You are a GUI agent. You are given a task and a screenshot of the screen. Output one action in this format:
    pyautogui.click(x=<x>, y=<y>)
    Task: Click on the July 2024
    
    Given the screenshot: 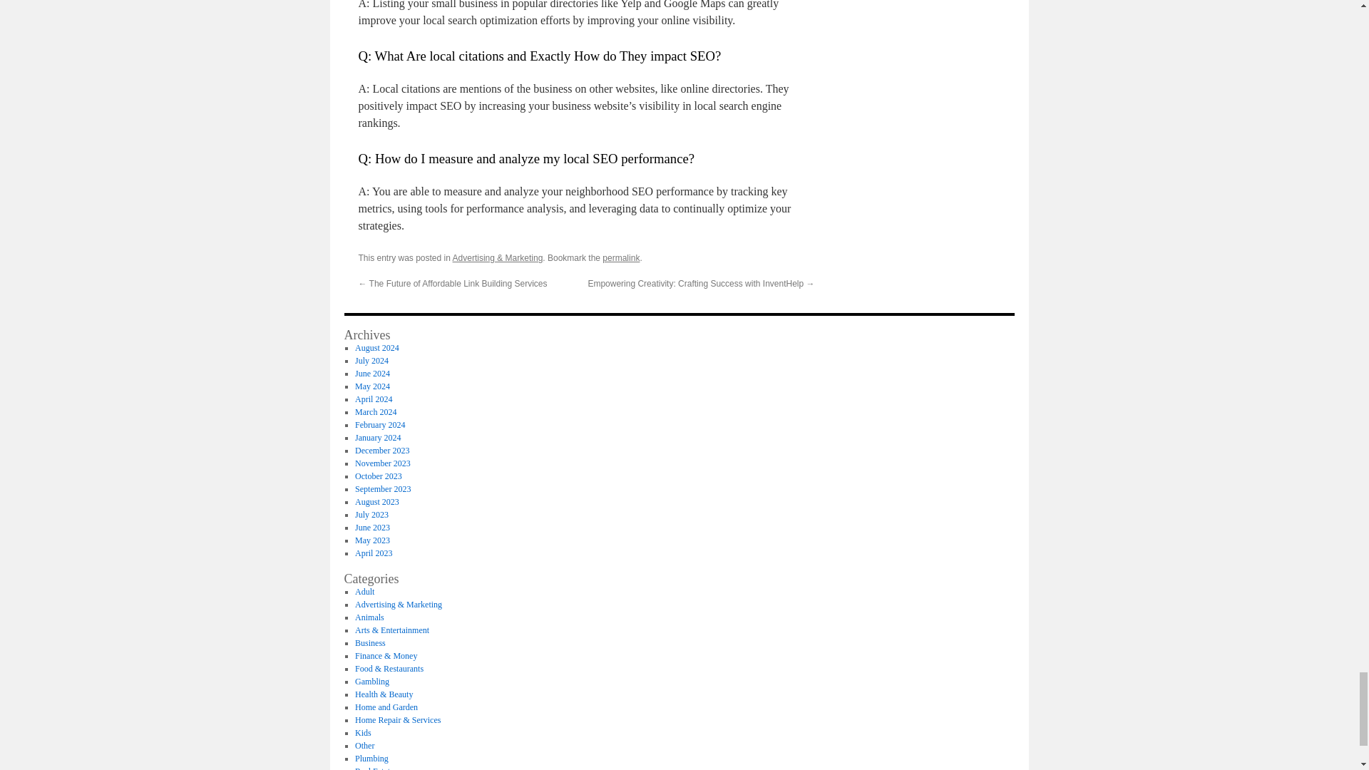 What is the action you would take?
    pyautogui.click(x=371, y=361)
    